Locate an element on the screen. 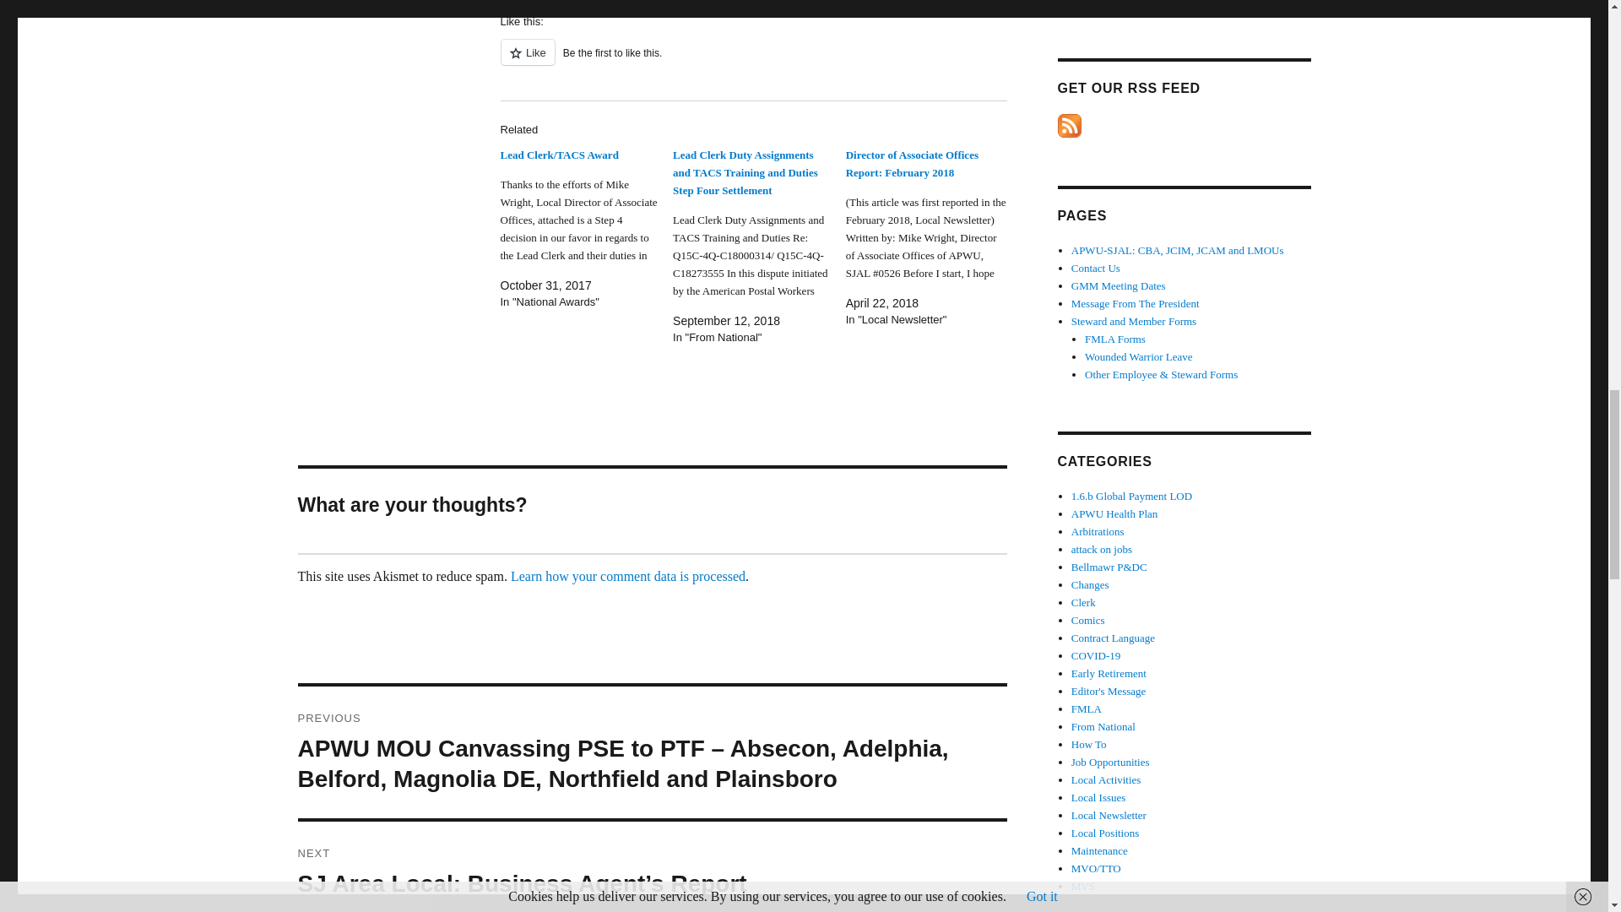 The image size is (1621, 912). Like or Reblog is located at coordinates (753, 62).